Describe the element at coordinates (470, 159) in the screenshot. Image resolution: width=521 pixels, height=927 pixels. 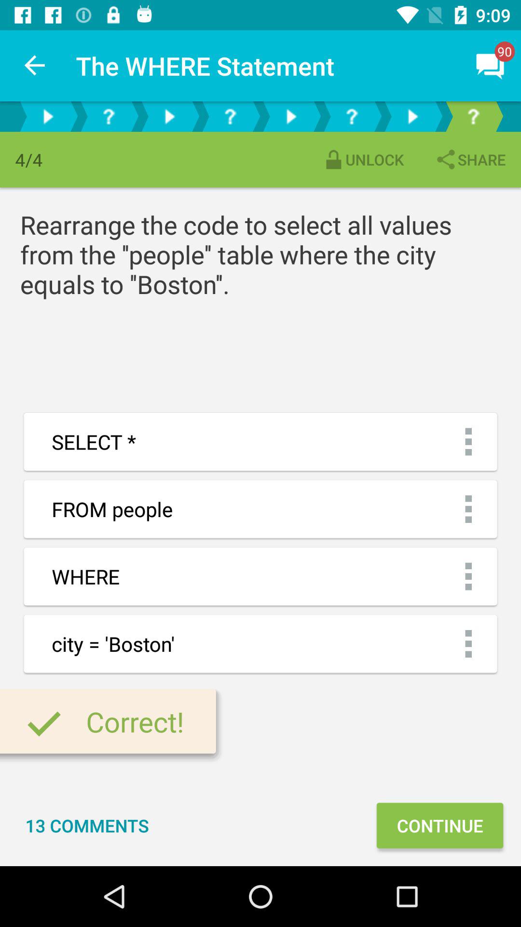
I see `turn on the share icon` at that location.